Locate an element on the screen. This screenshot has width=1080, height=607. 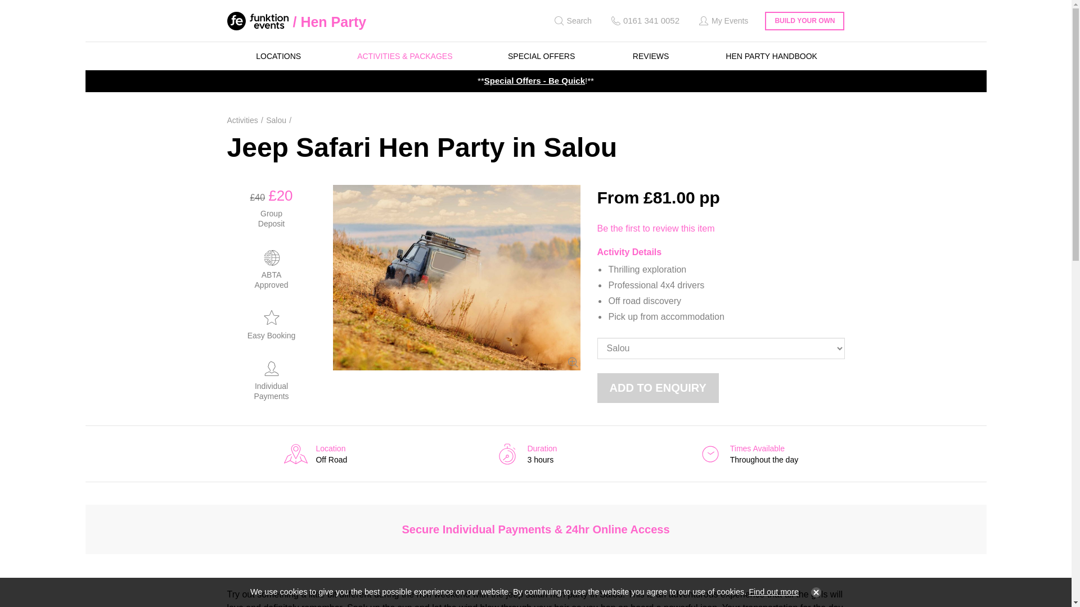
REVIEWS is located at coordinates (650, 56).